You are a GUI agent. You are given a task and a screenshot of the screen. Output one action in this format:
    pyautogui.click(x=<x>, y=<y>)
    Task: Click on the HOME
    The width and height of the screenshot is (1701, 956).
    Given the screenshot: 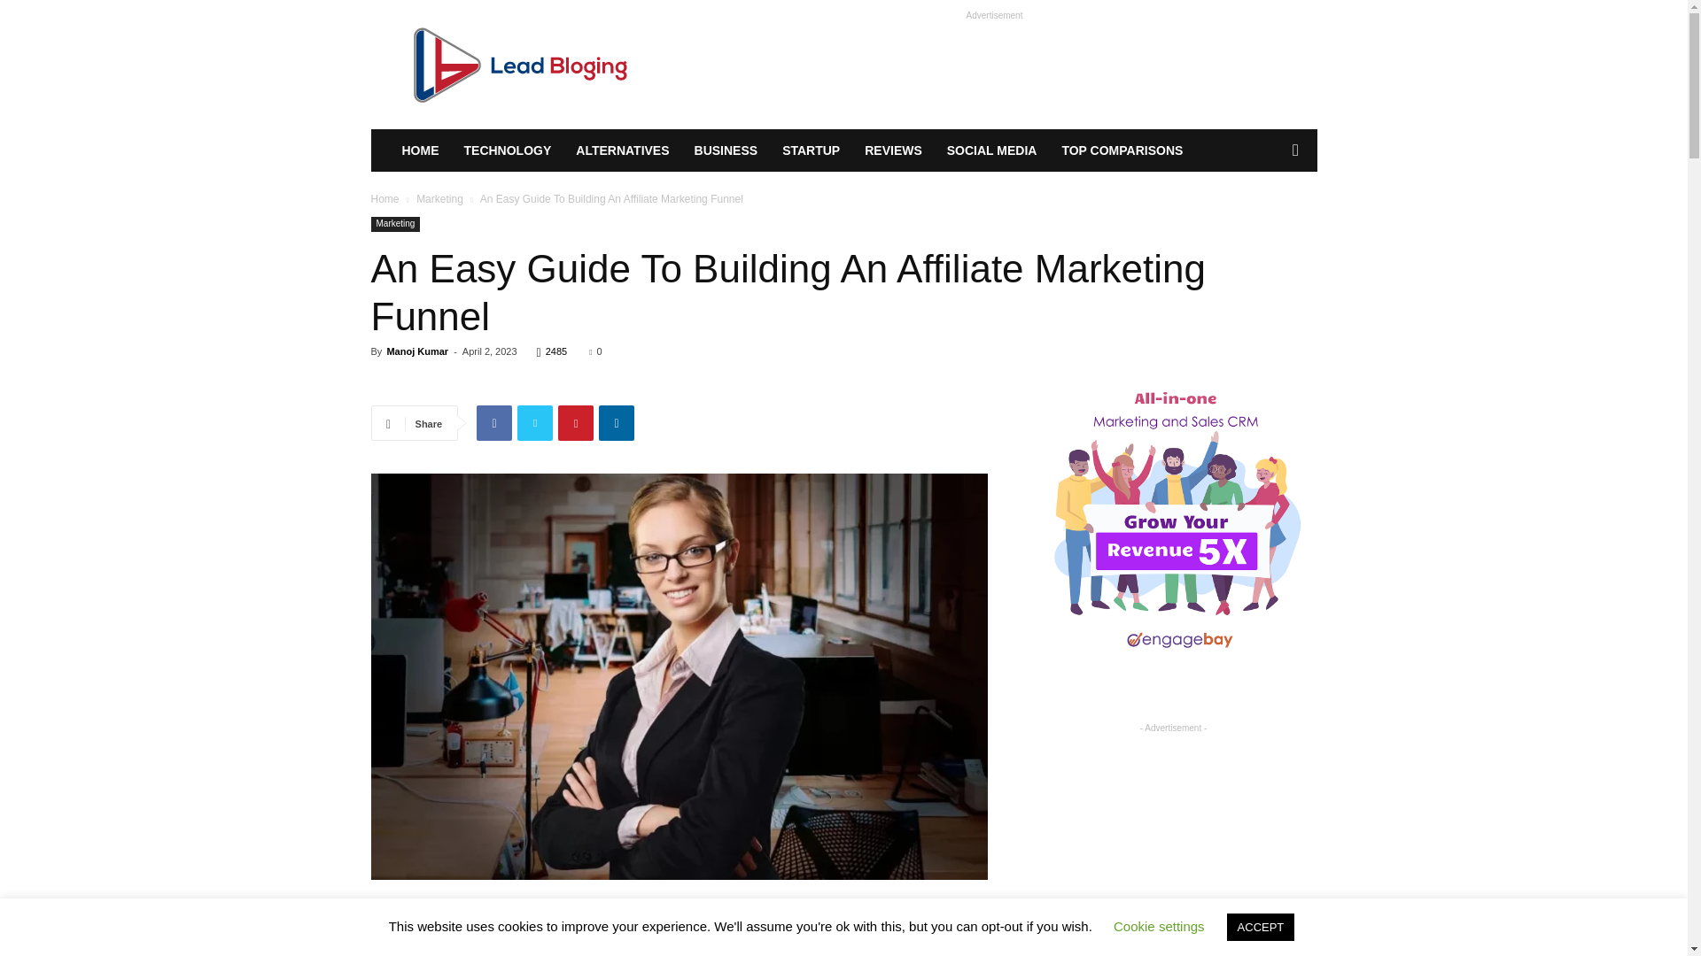 What is the action you would take?
    pyautogui.click(x=420, y=150)
    